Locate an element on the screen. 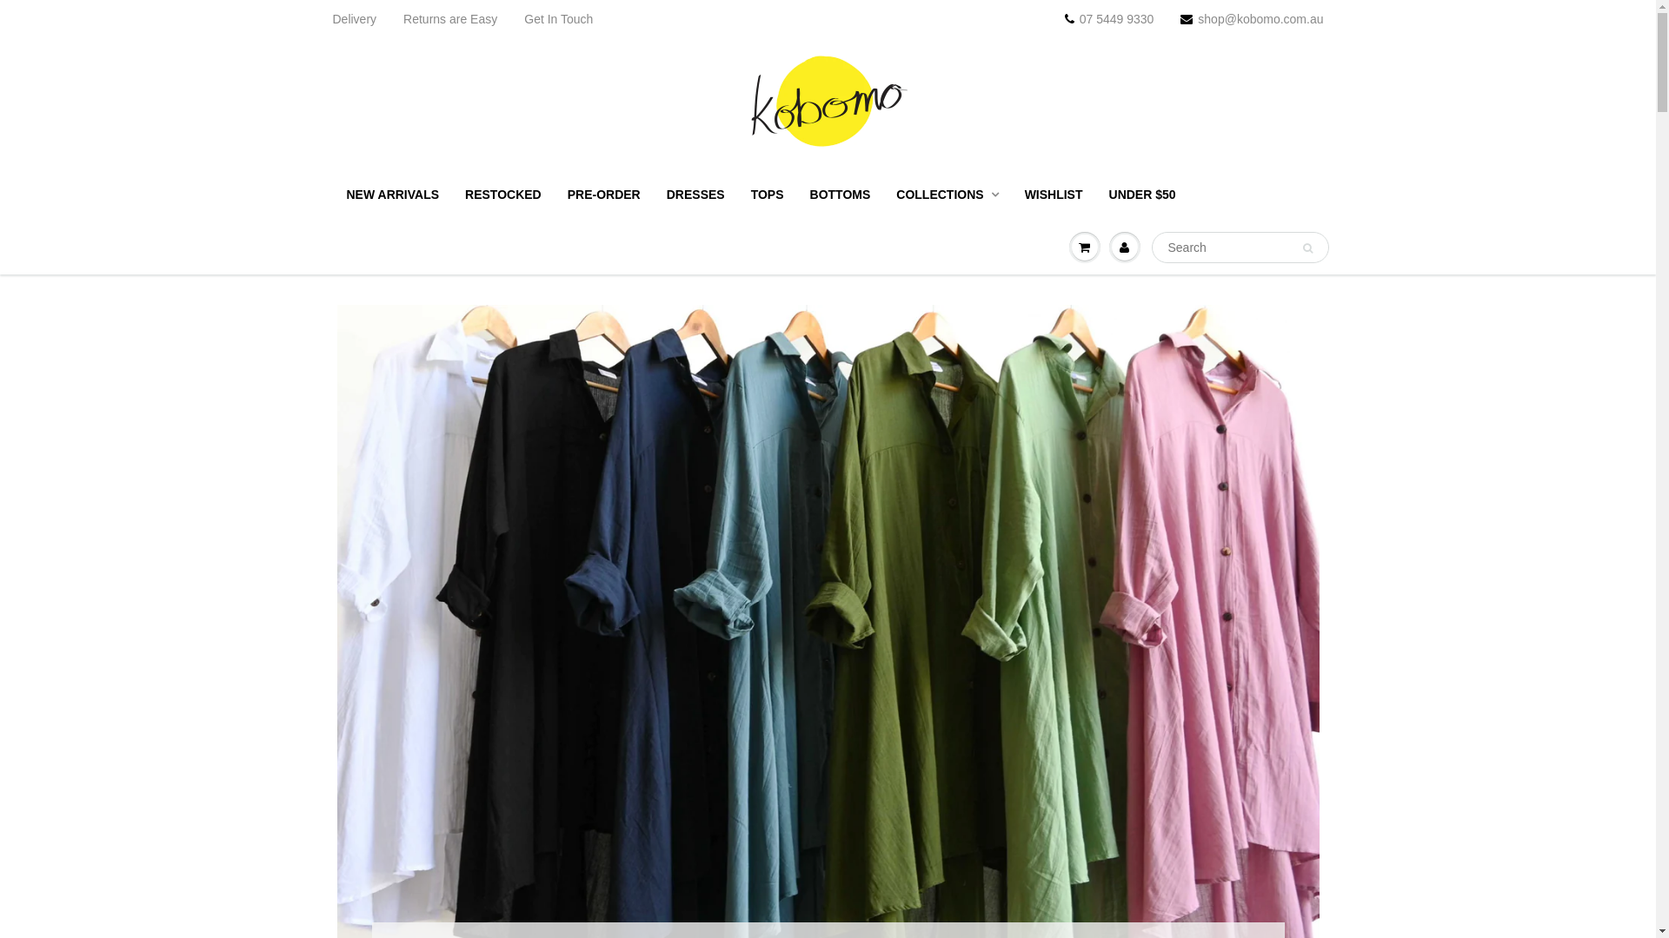  07 5449 9330 is located at coordinates (1109, 19).